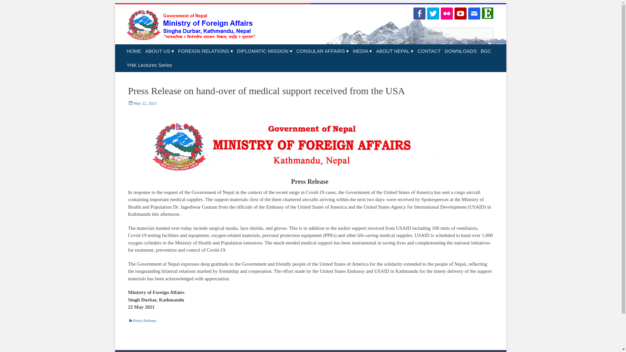  I want to click on CONSULAR AFFAIRS, so click(322, 51).